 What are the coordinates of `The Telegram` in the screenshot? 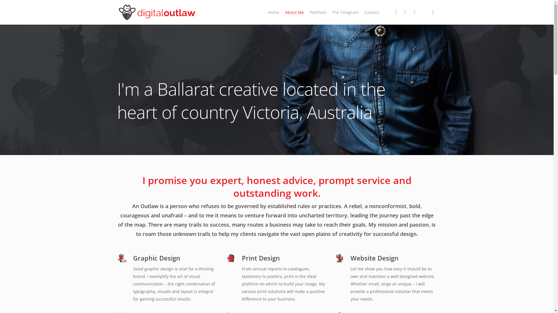 It's located at (155, 243).